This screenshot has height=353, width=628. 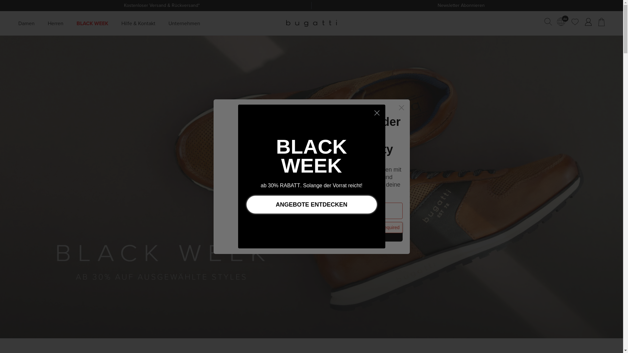 What do you see at coordinates (457, 6) in the screenshot?
I see `<p>Newsletter Abonnieren</p>` at bounding box center [457, 6].